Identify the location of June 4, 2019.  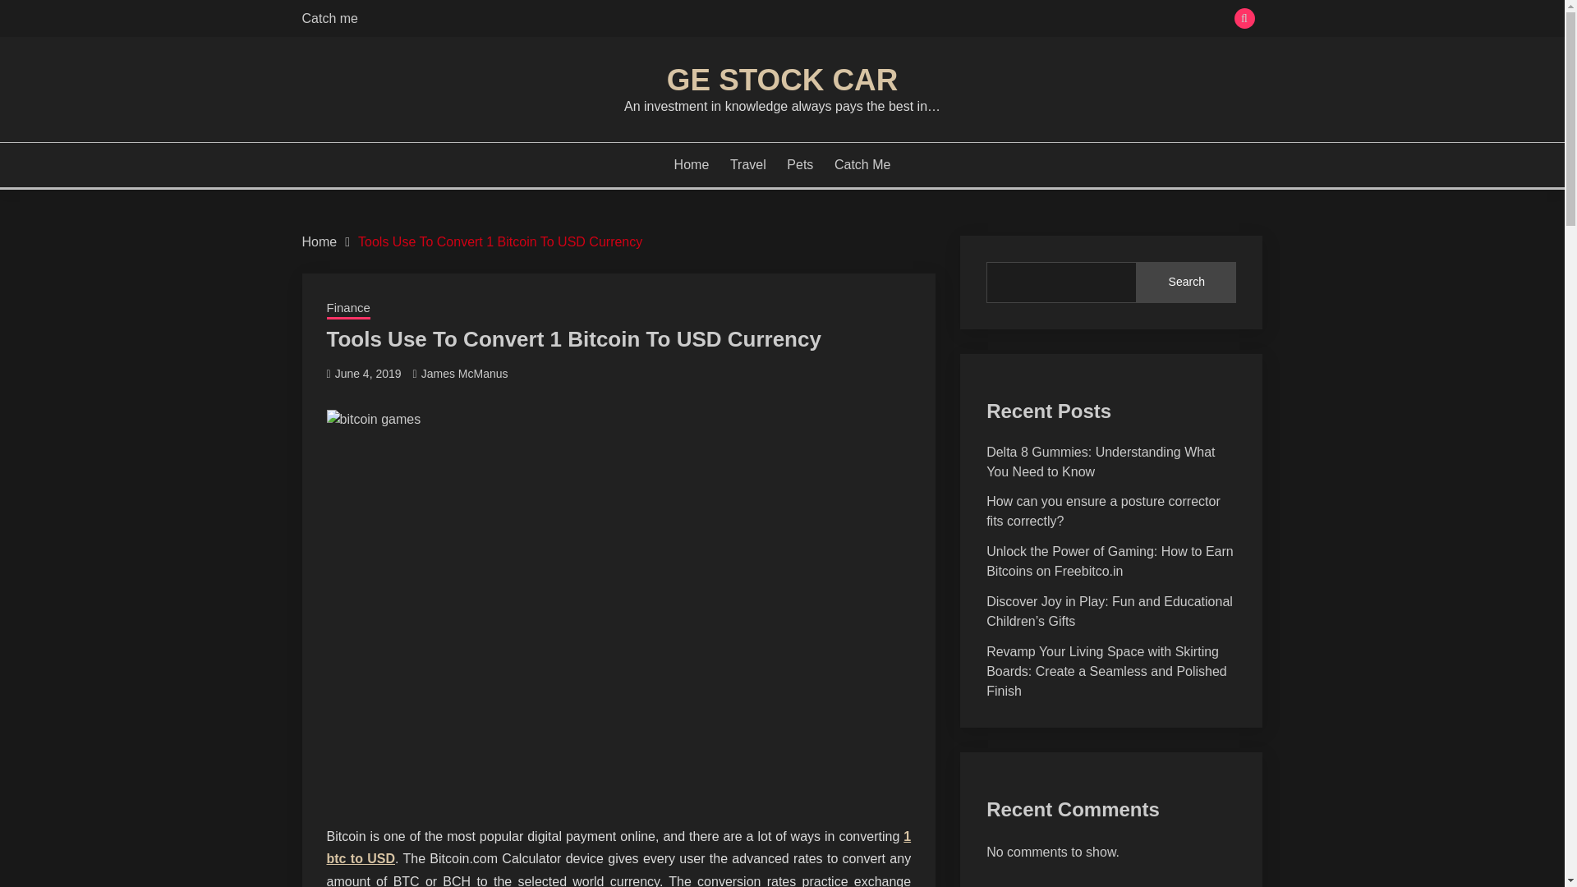
(368, 374).